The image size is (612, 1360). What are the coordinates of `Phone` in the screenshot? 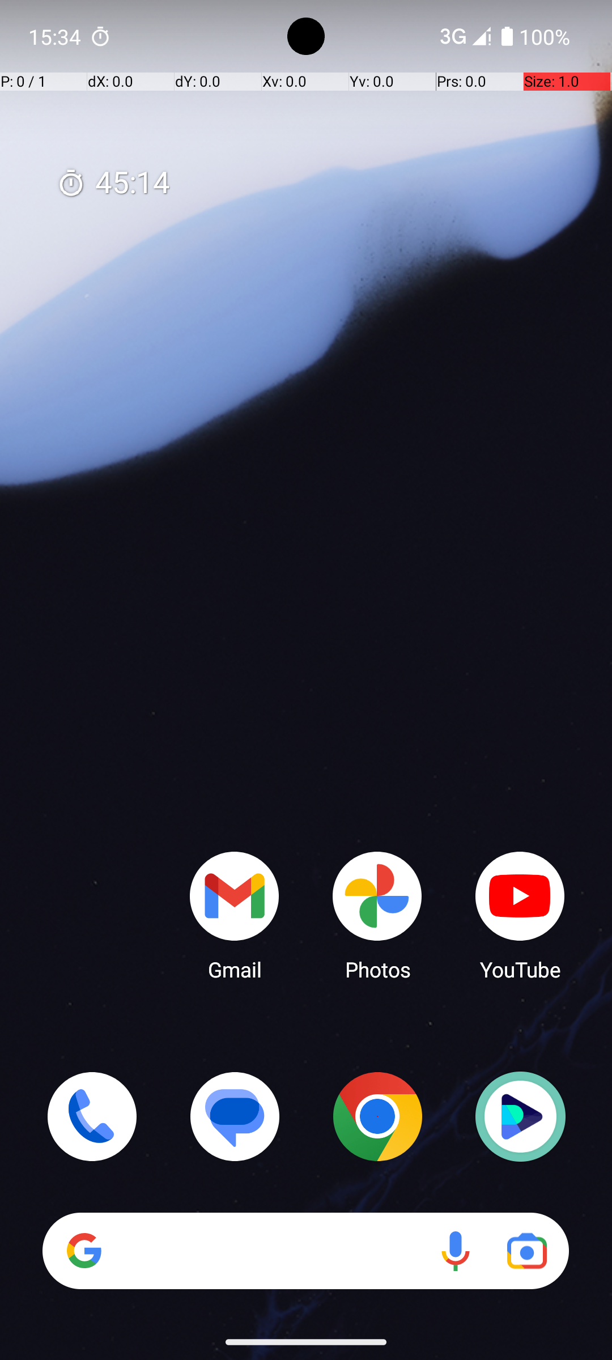 It's located at (92, 1116).